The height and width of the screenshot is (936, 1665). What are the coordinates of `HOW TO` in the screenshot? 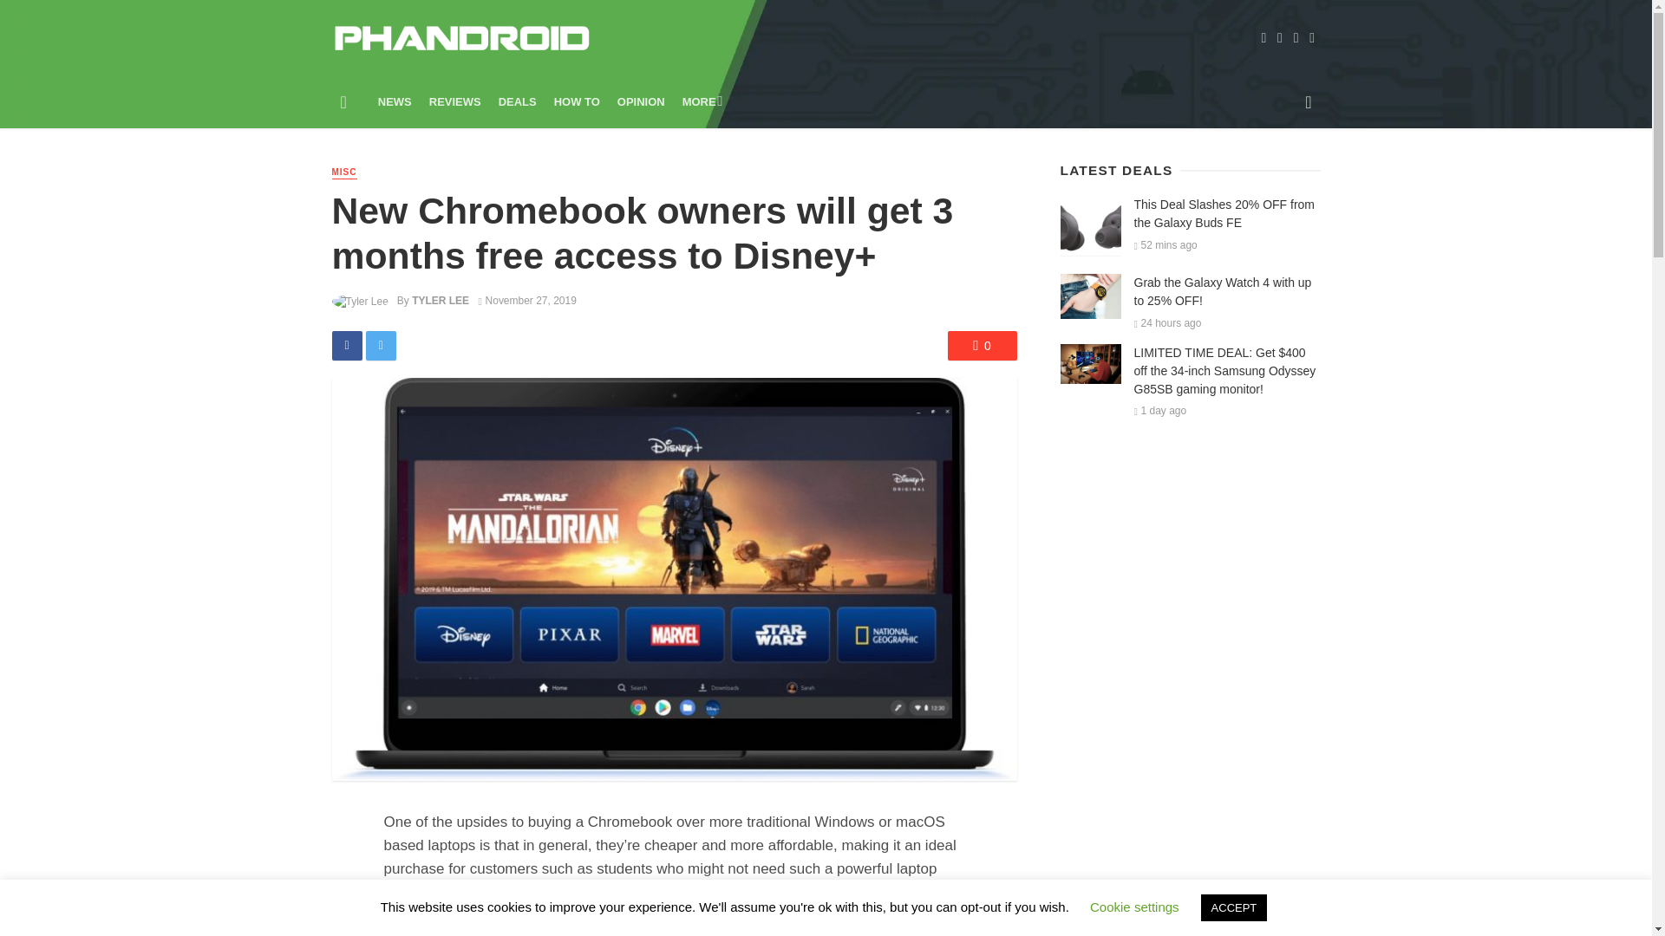 It's located at (578, 101).